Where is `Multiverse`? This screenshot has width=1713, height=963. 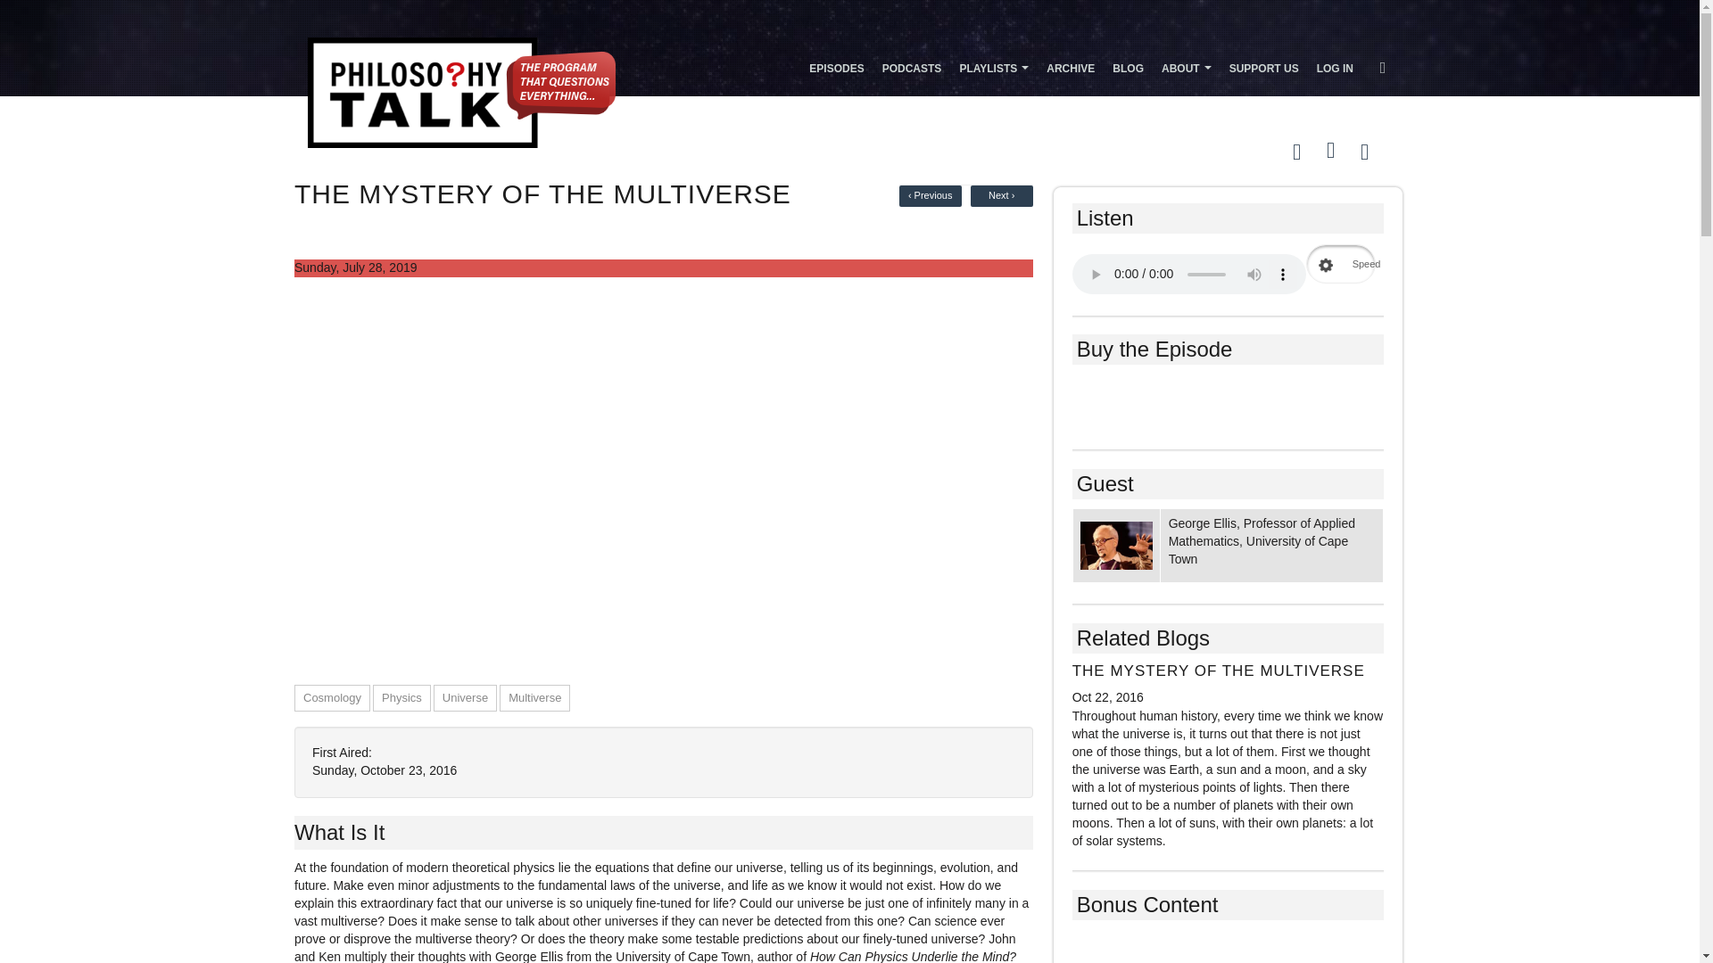
Multiverse is located at coordinates (535, 697).